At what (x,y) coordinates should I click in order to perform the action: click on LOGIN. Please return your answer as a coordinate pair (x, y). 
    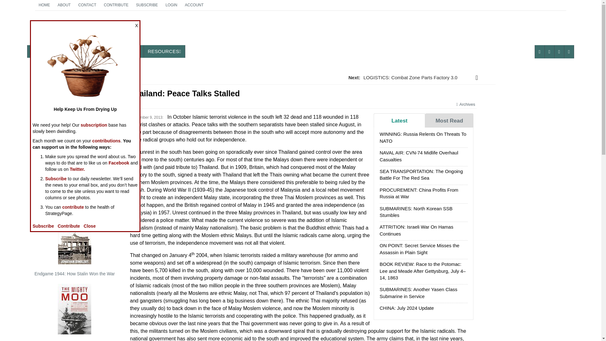
    Looking at the image, I should click on (147, 5).